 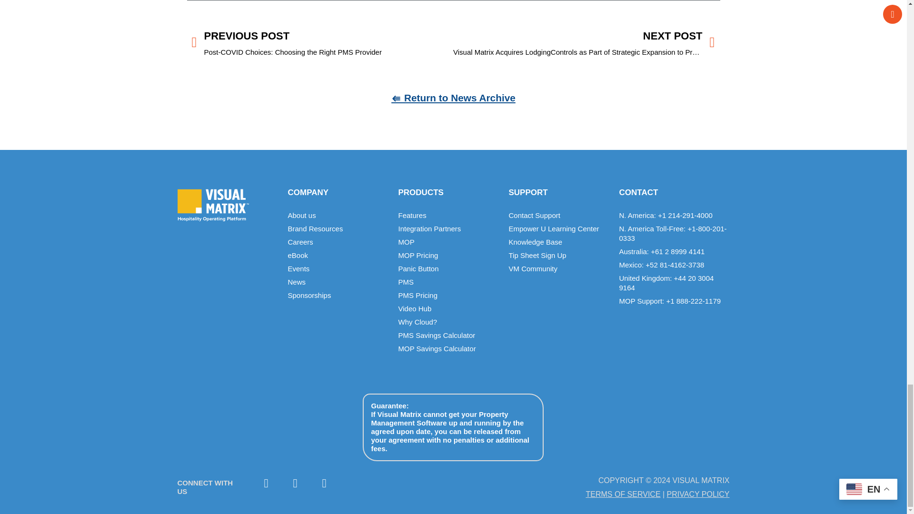 I want to click on Video Hub, so click(x=448, y=308).